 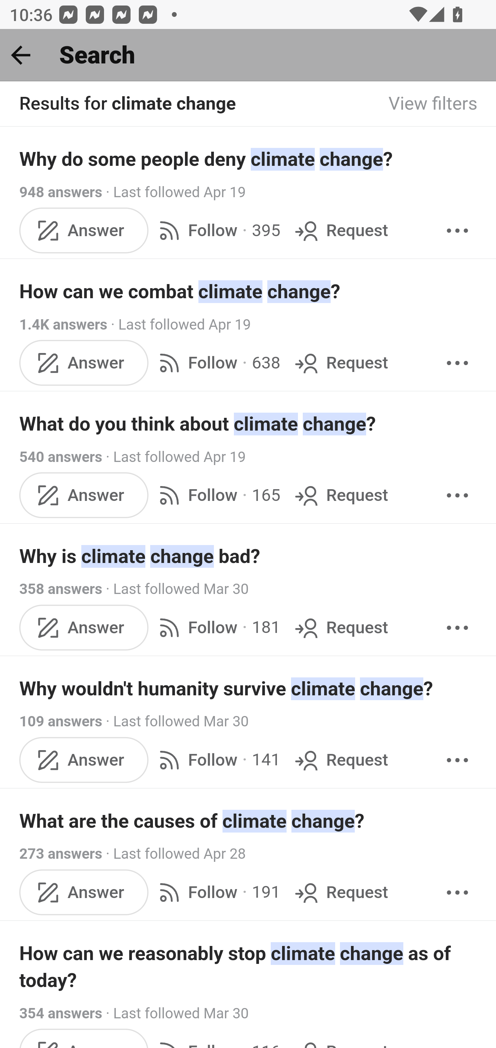 What do you see at coordinates (61, 854) in the screenshot?
I see `273 answers 273  answers` at bounding box center [61, 854].